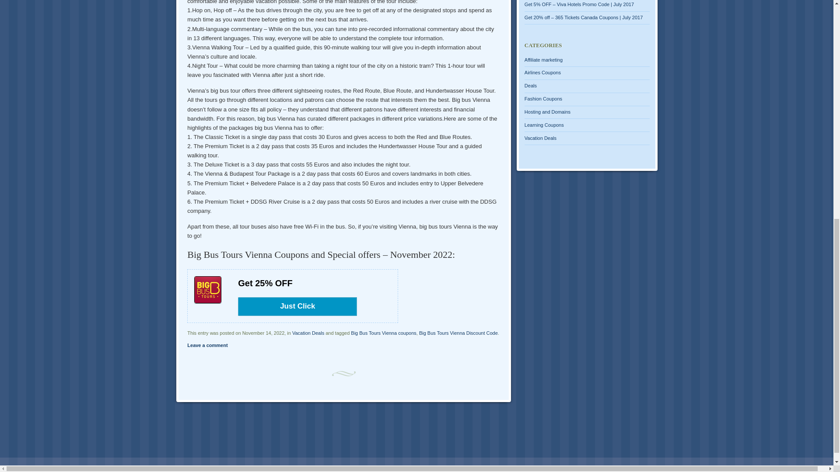  I want to click on Vacation Deals, so click(308, 333).